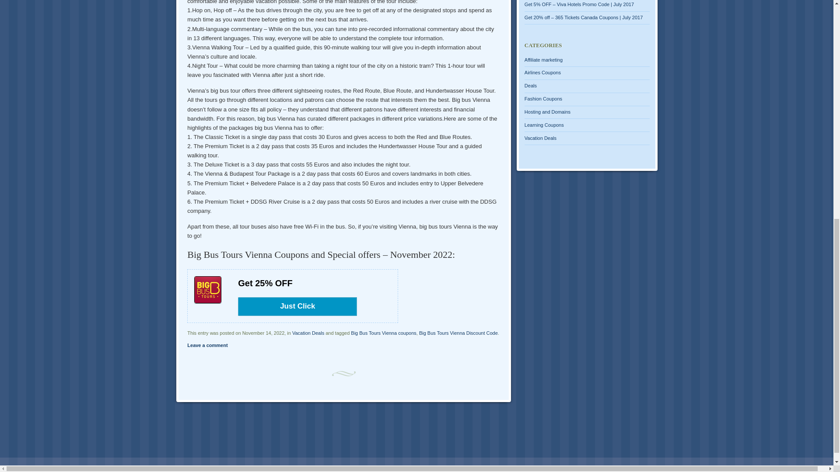  I want to click on Vacation Deals, so click(308, 333).